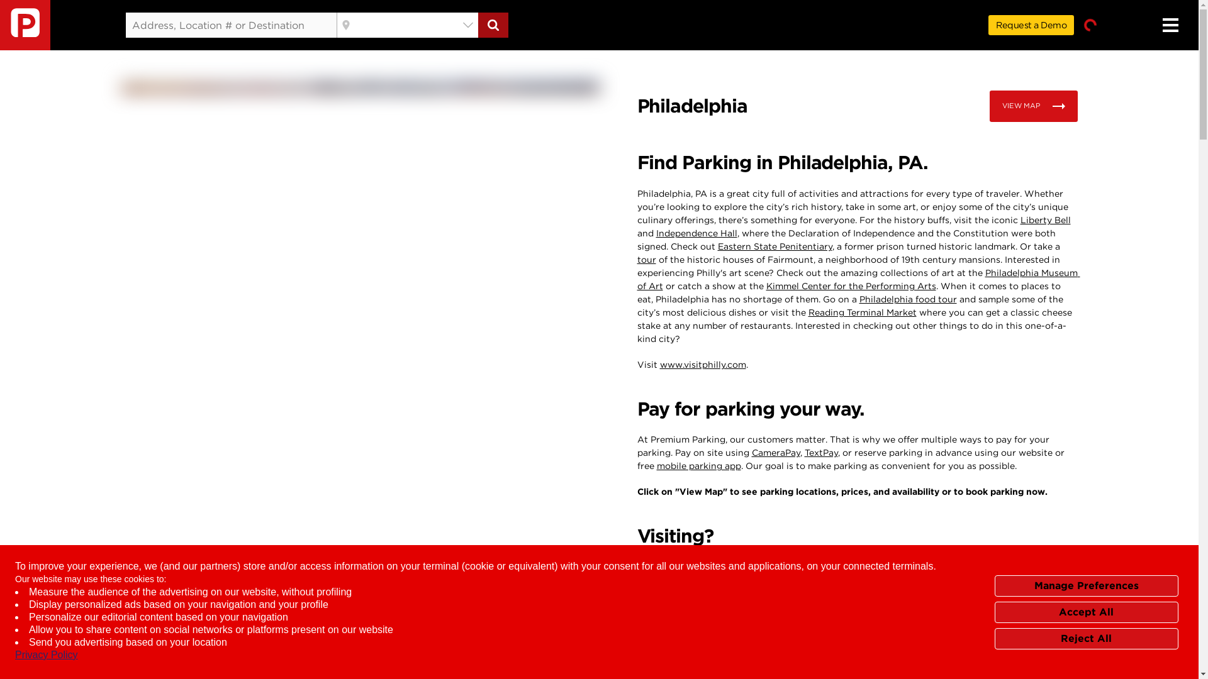 This screenshot has width=1208, height=679. I want to click on Eastern State Penitentiary, so click(775, 246).